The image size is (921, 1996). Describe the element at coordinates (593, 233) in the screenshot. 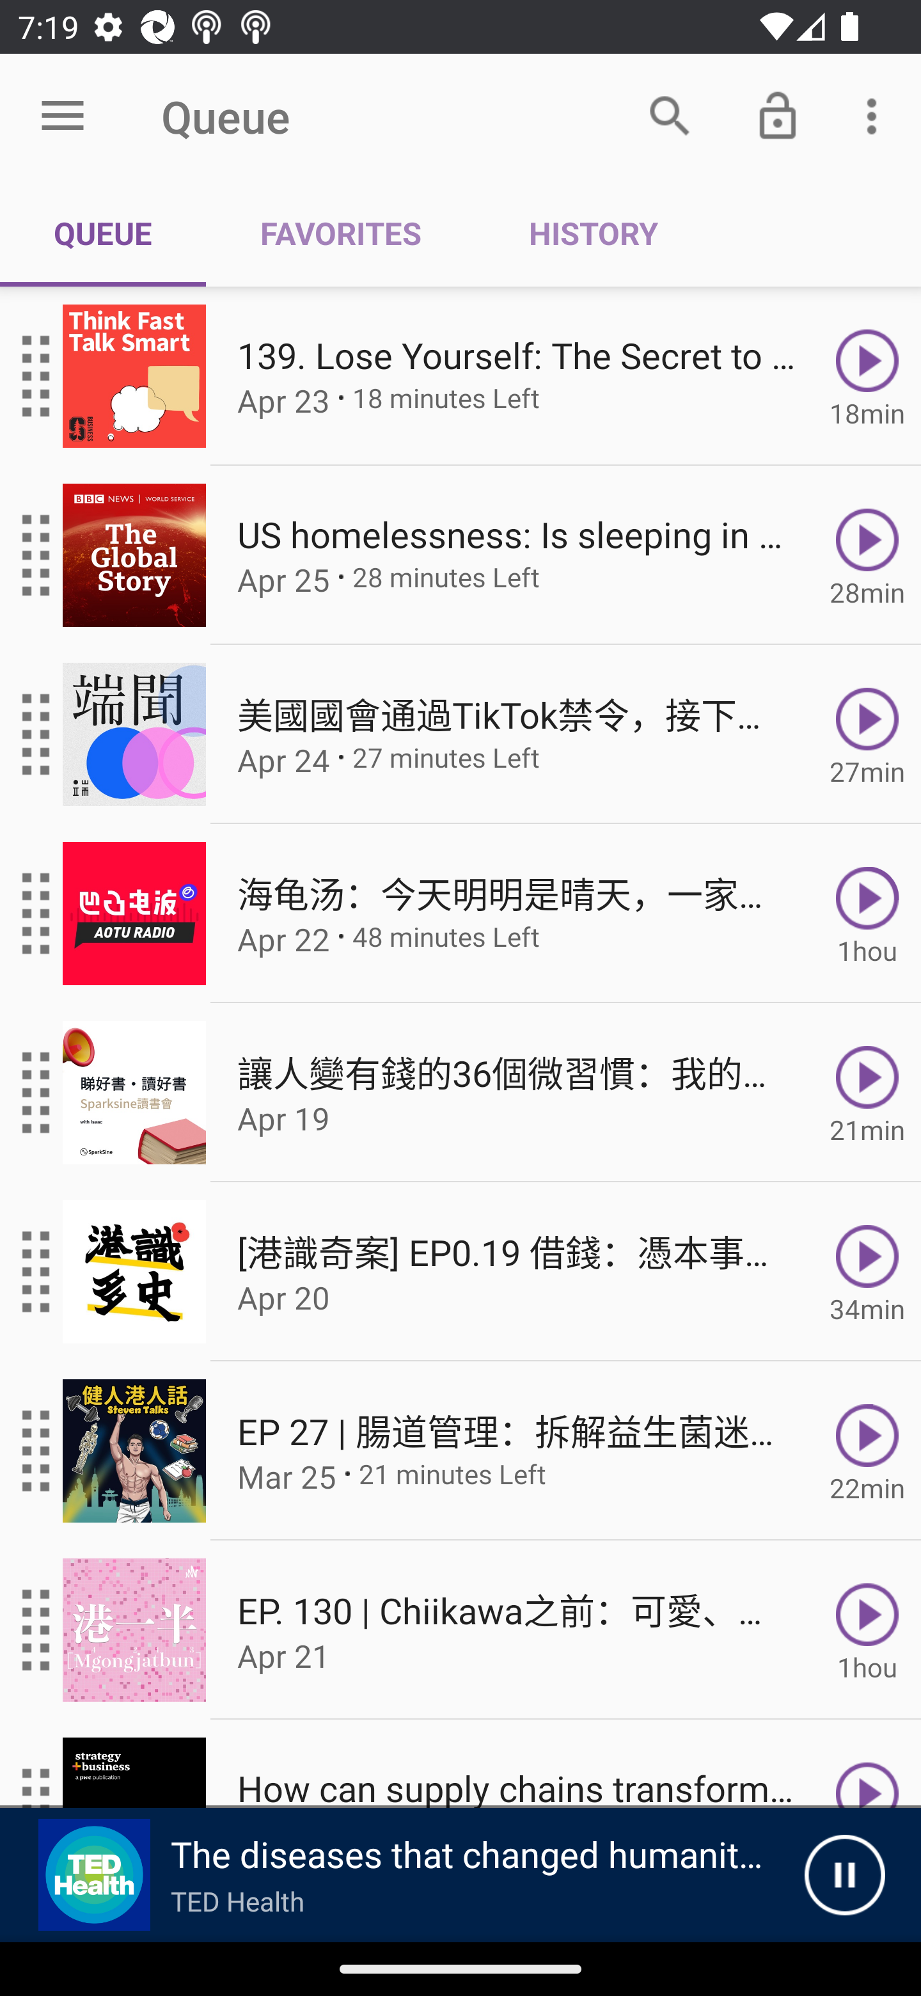

I see `HISTORY` at that location.